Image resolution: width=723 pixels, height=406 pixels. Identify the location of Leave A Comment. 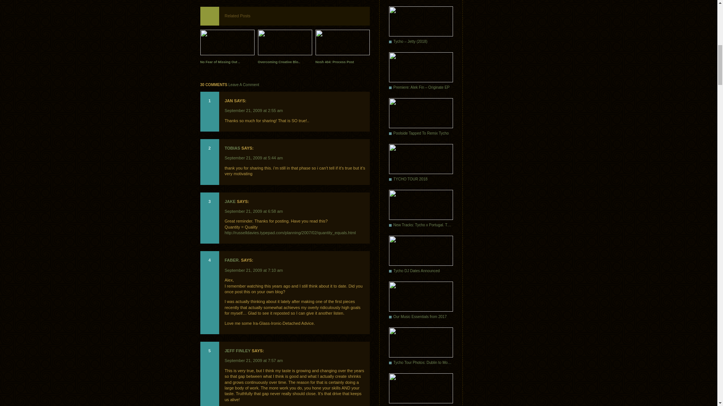
(244, 85).